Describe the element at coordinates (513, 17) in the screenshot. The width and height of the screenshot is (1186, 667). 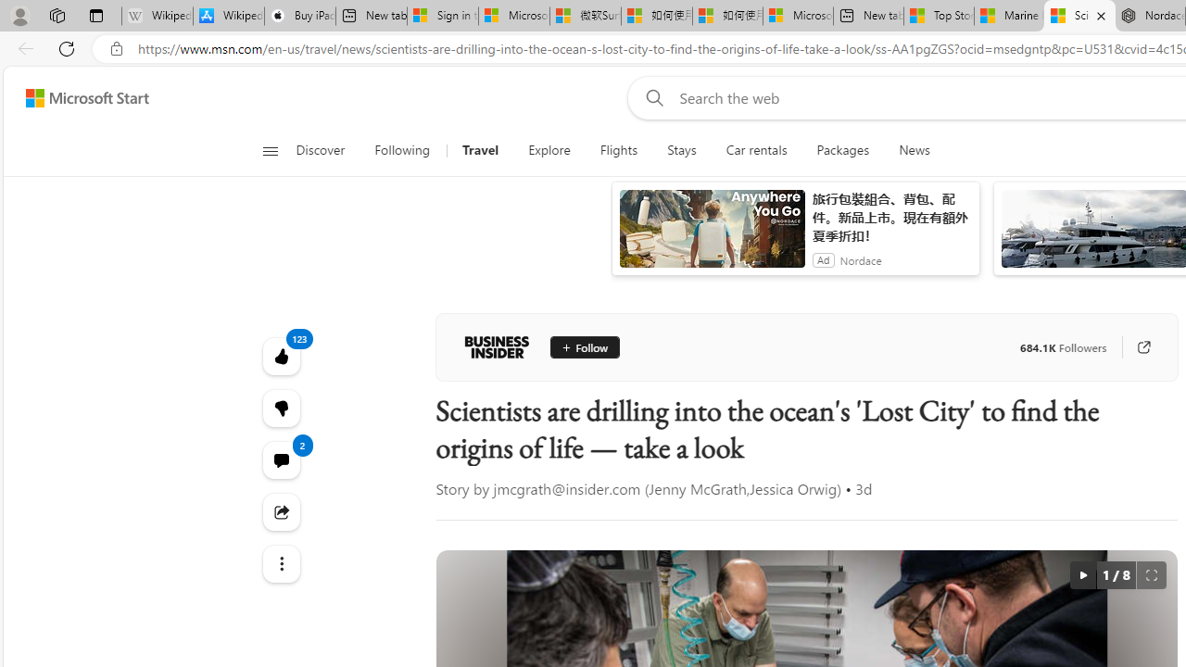
I see `Microsoft Services Agreement` at that location.